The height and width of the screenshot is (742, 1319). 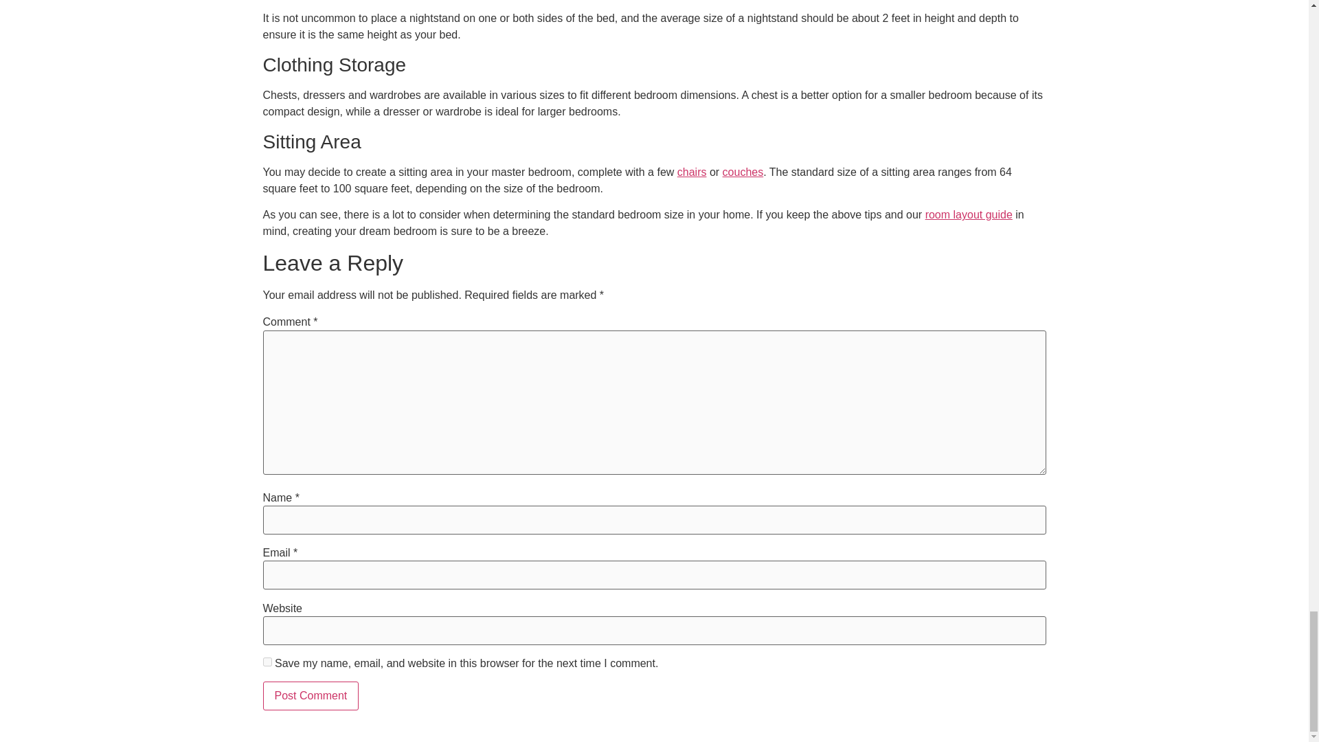 What do you see at coordinates (692, 172) in the screenshot?
I see `chairs` at bounding box center [692, 172].